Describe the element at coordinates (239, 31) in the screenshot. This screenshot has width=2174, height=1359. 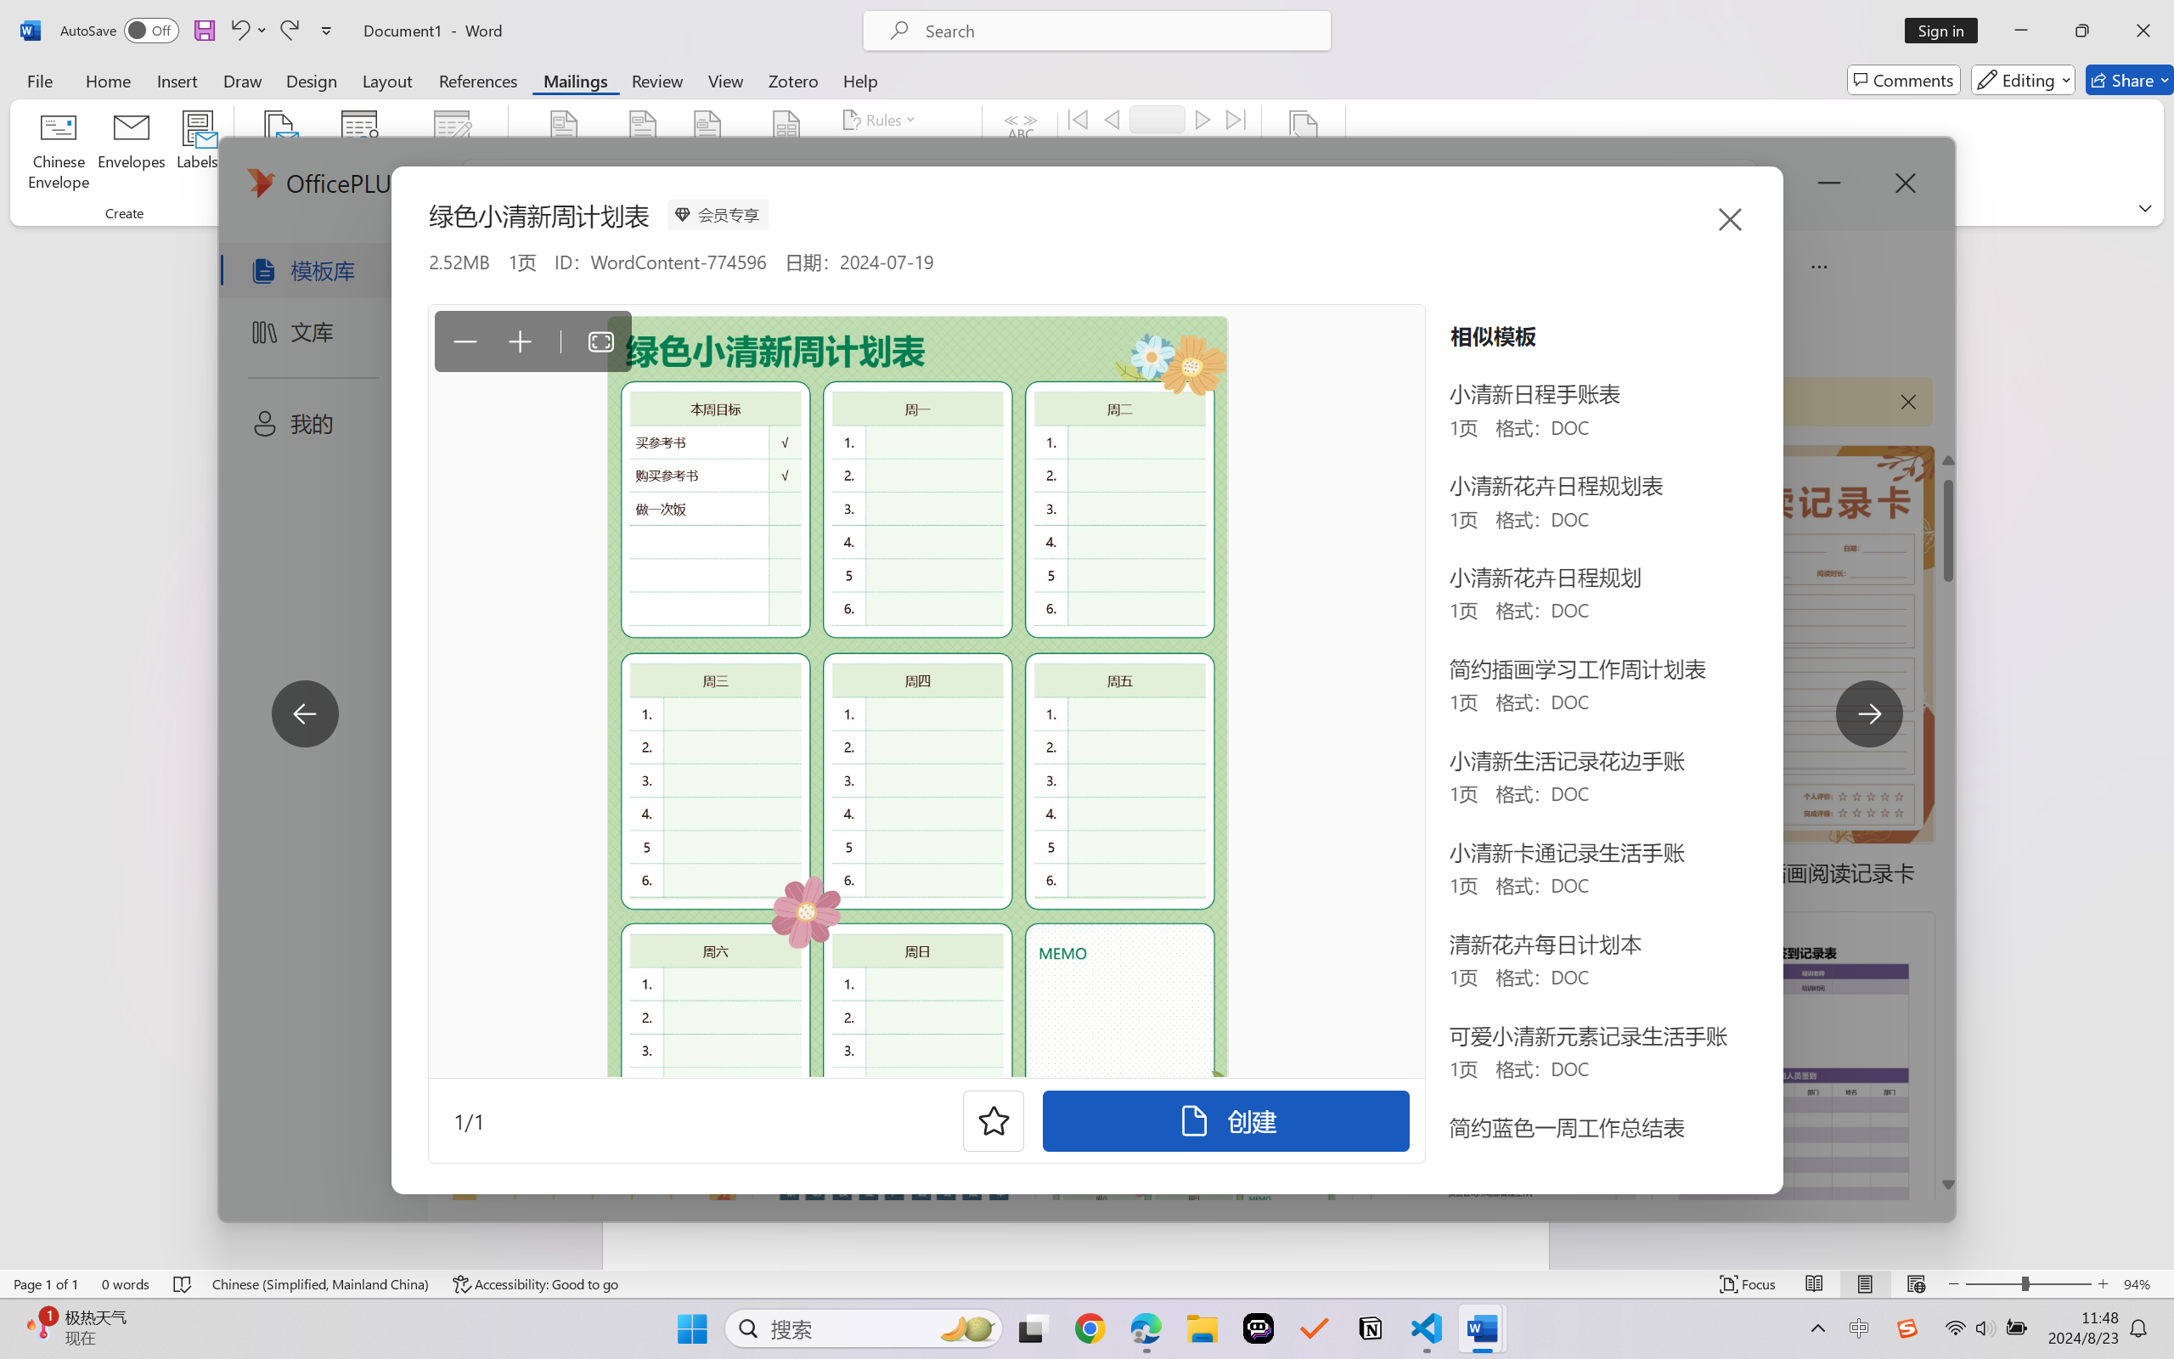
I see `Undo Apply Quick Style Set` at that location.